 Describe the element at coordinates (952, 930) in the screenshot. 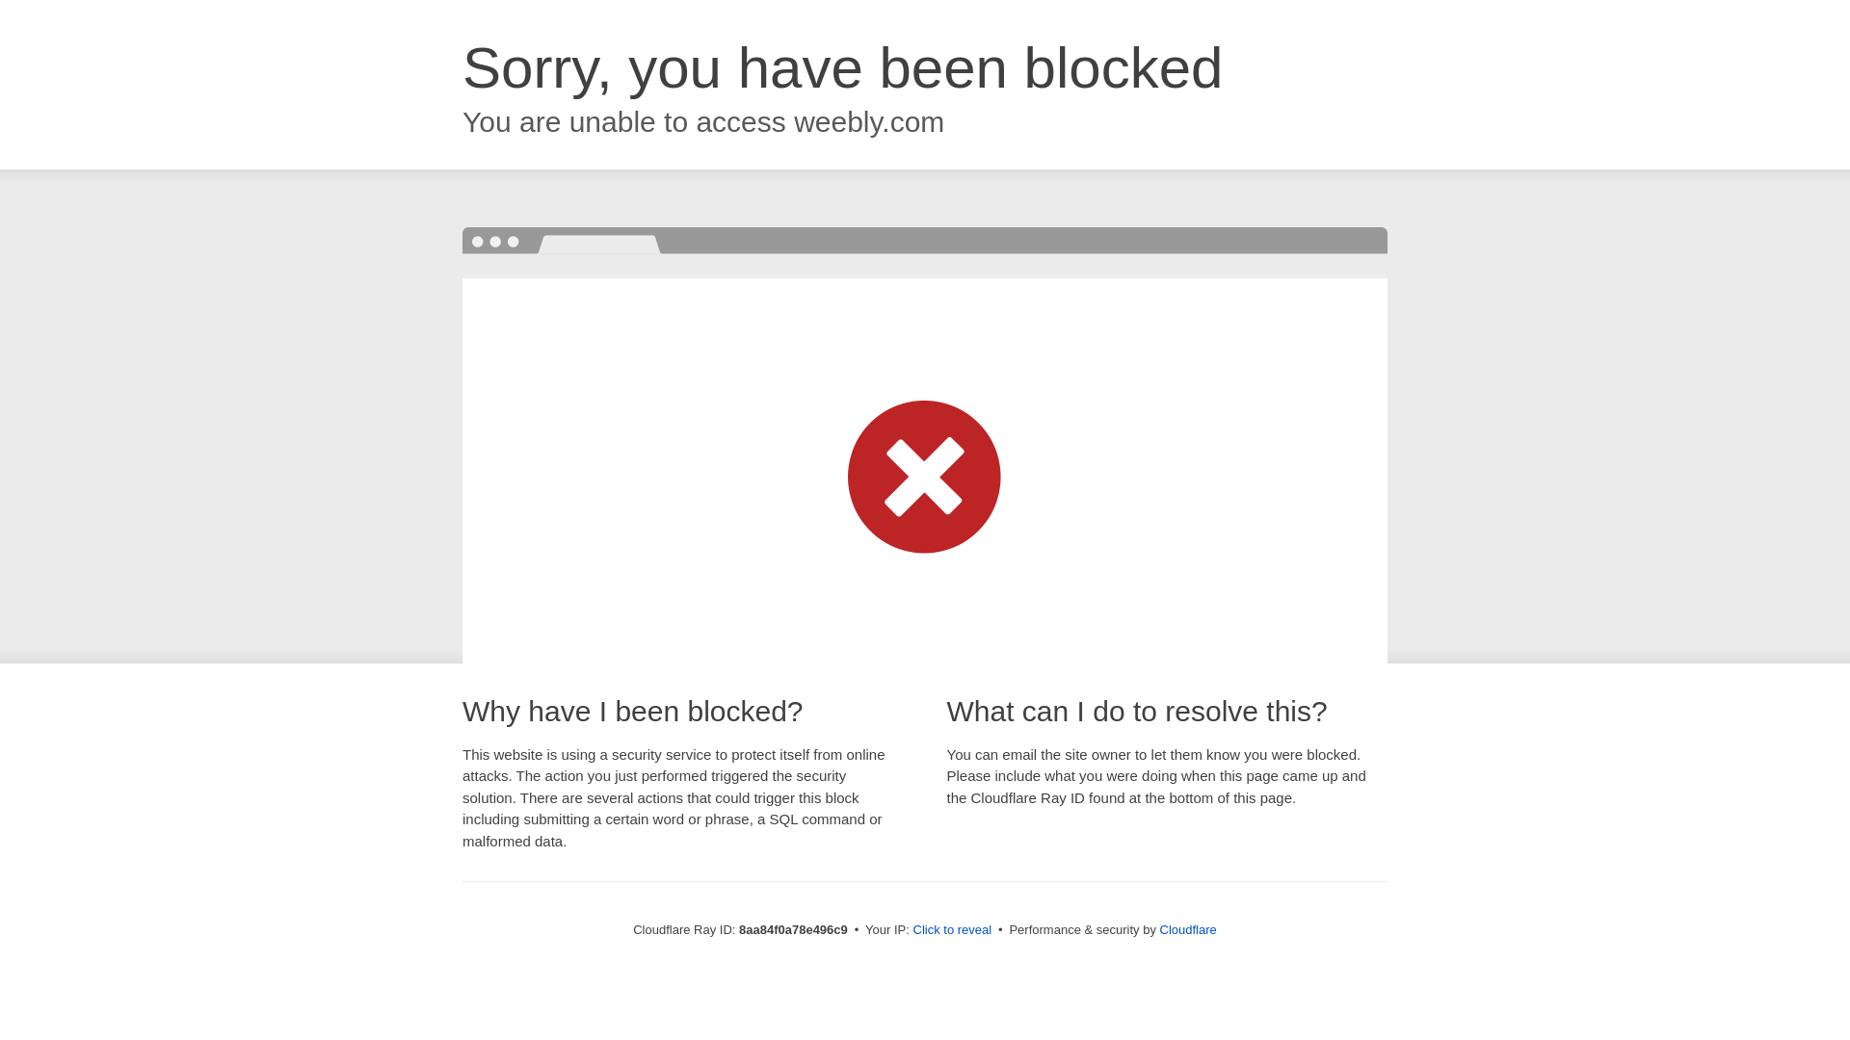

I see `Click to reveal` at that location.